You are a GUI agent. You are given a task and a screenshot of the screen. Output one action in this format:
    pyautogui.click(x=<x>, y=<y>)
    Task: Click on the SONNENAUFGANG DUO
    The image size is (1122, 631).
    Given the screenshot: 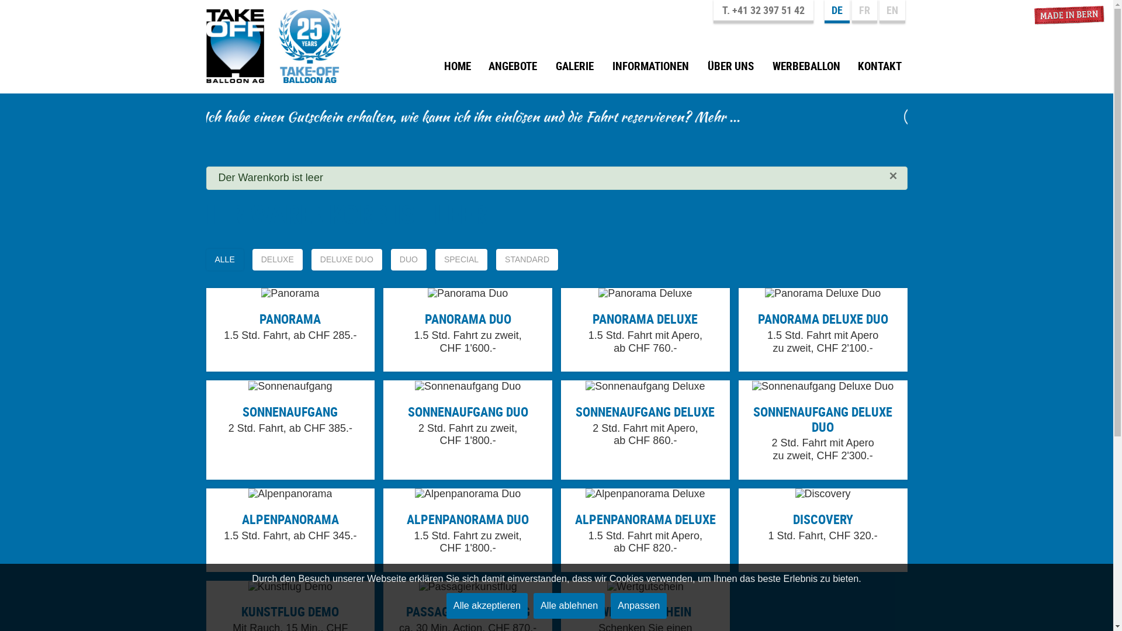 What is the action you would take?
    pyautogui.click(x=468, y=411)
    